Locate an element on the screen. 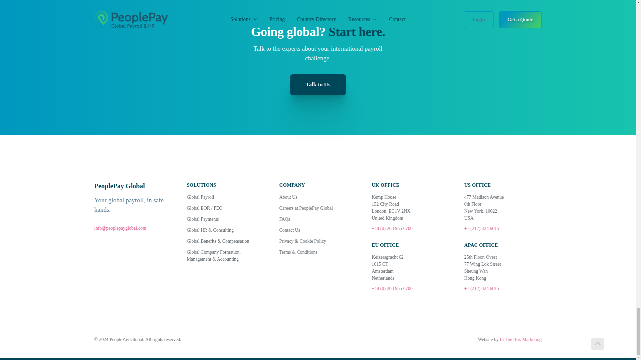 The width and height of the screenshot is (641, 360). Global Payroll is located at coordinates (226, 197).